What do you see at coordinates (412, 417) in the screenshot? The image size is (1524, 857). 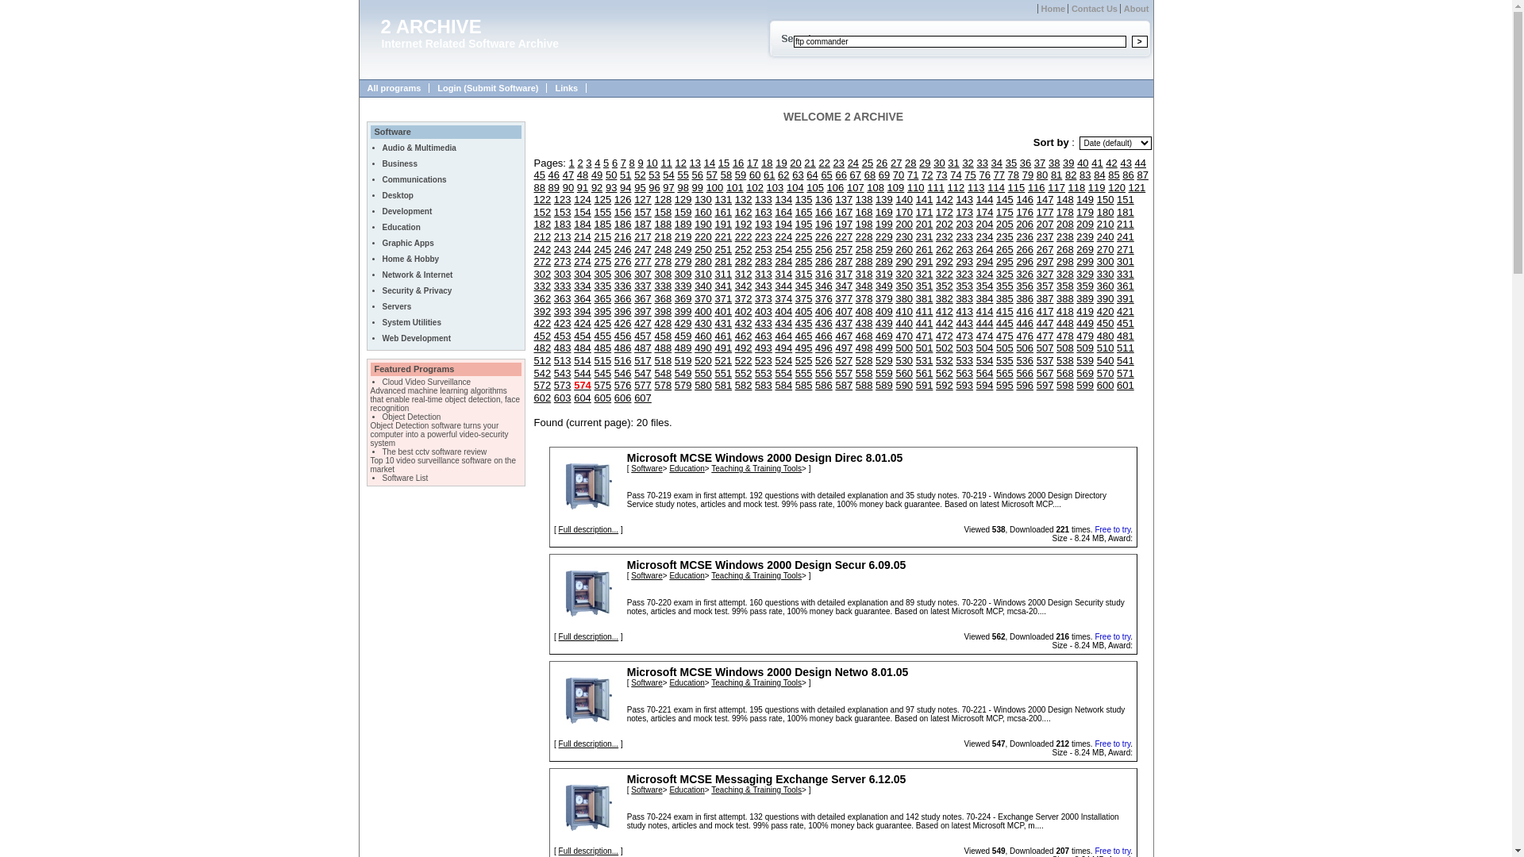 I see `Object Detection` at bounding box center [412, 417].